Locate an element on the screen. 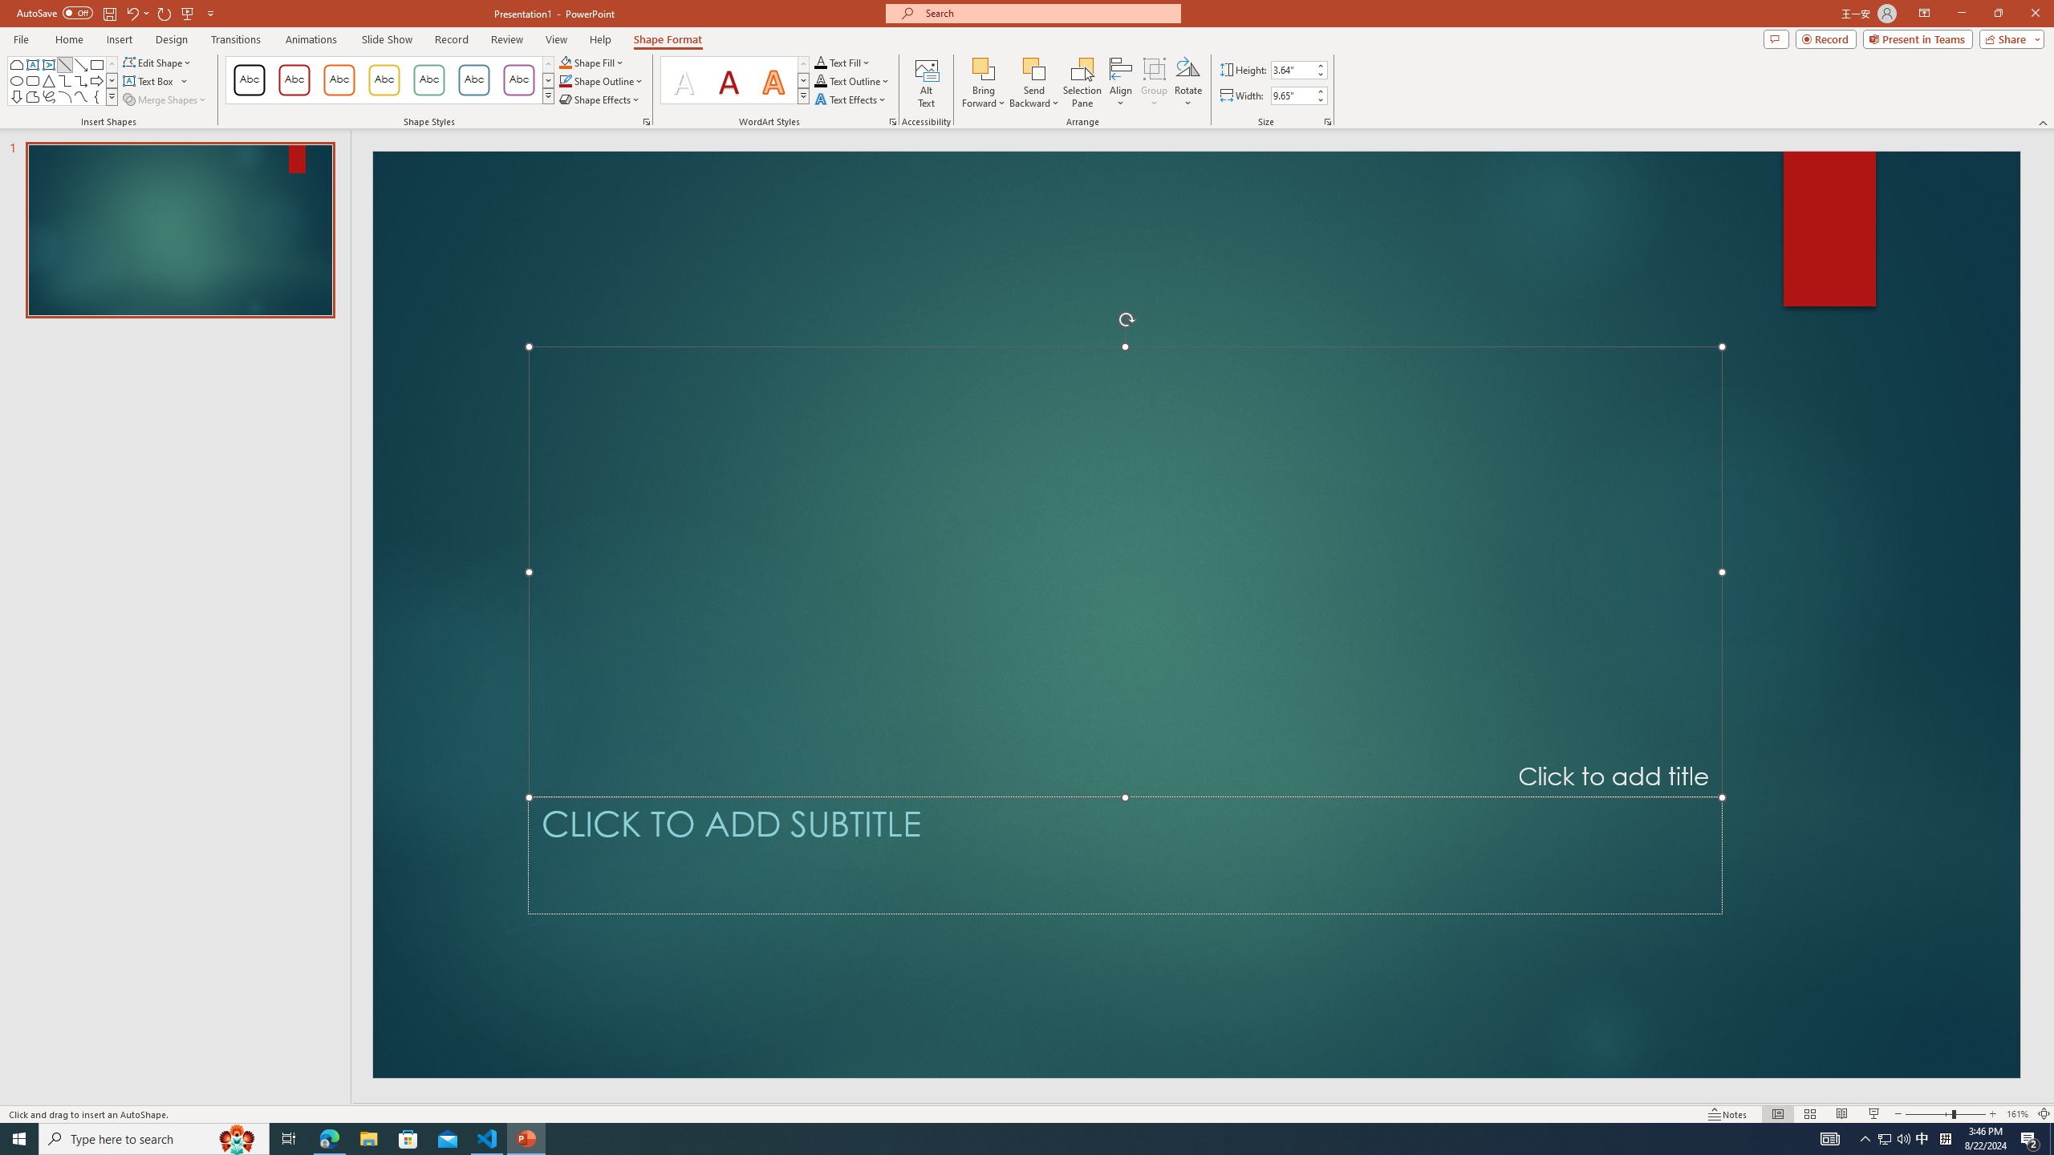 This screenshot has width=2054, height=1155. Format Object... is located at coordinates (647, 122).